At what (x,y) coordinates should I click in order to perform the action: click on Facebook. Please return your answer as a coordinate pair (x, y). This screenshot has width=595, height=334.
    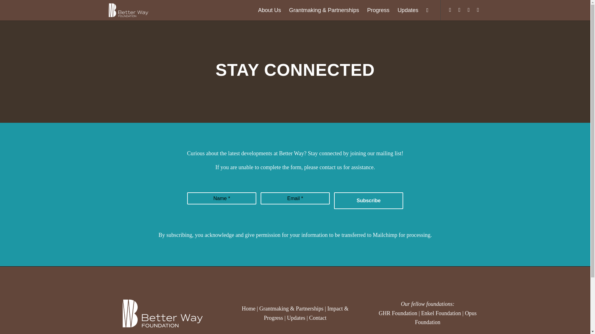
    Looking at the image, I should click on (459, 10).